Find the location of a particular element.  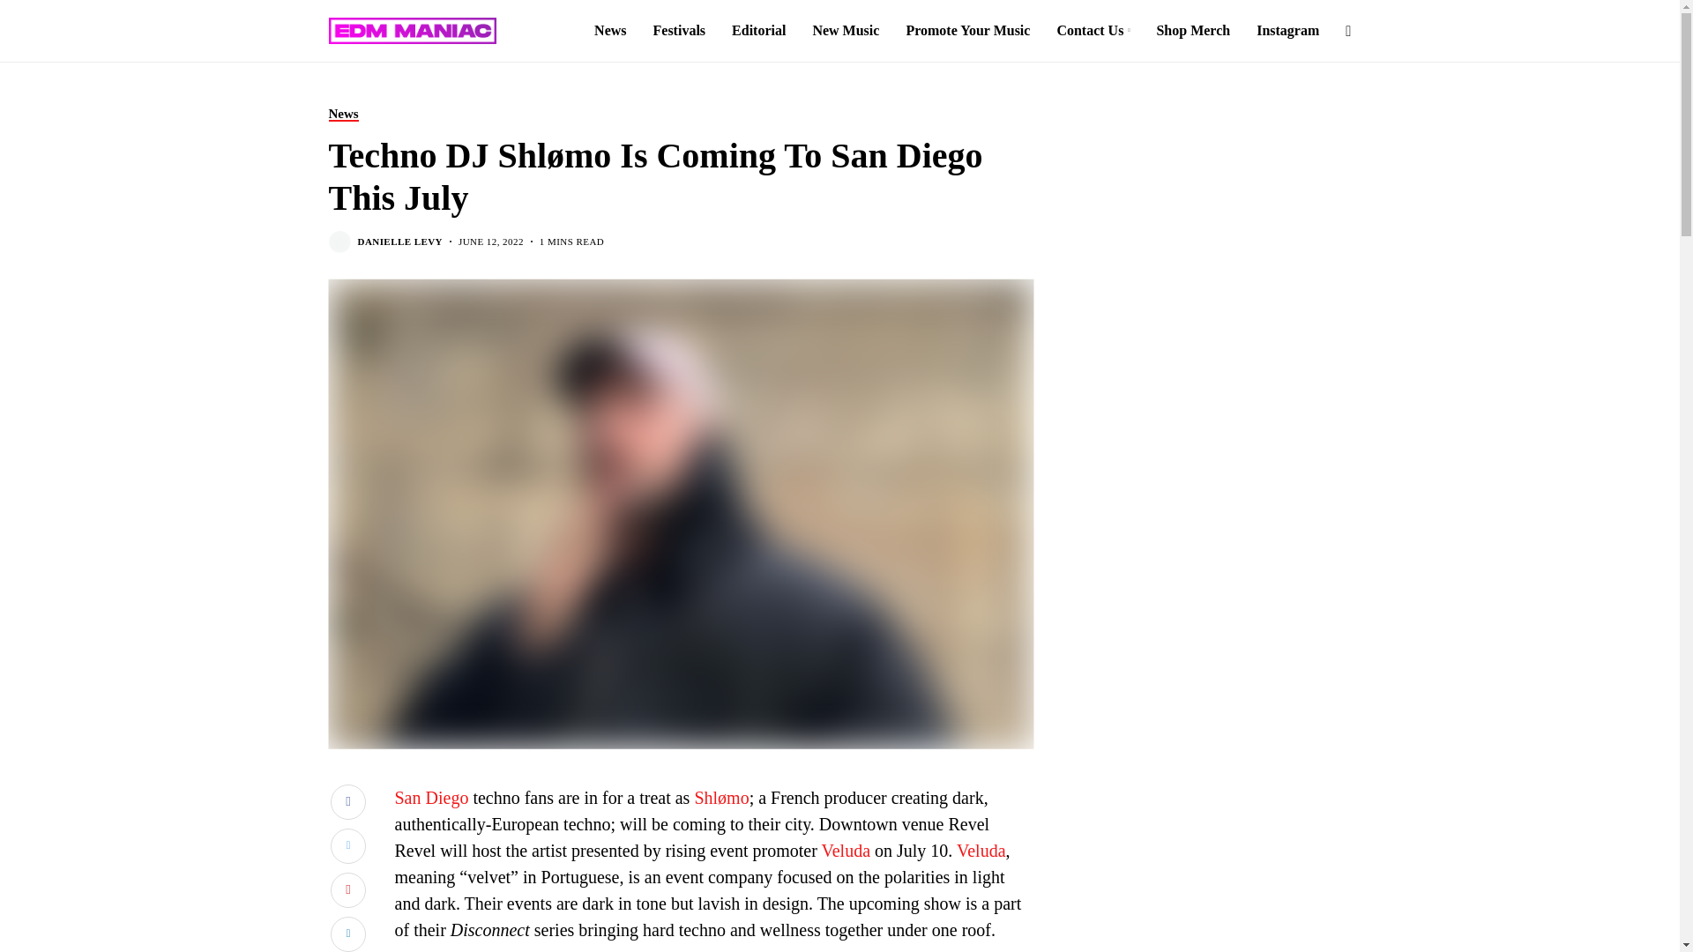

DANIELLE LEVY is located at coordinates (400, 242).